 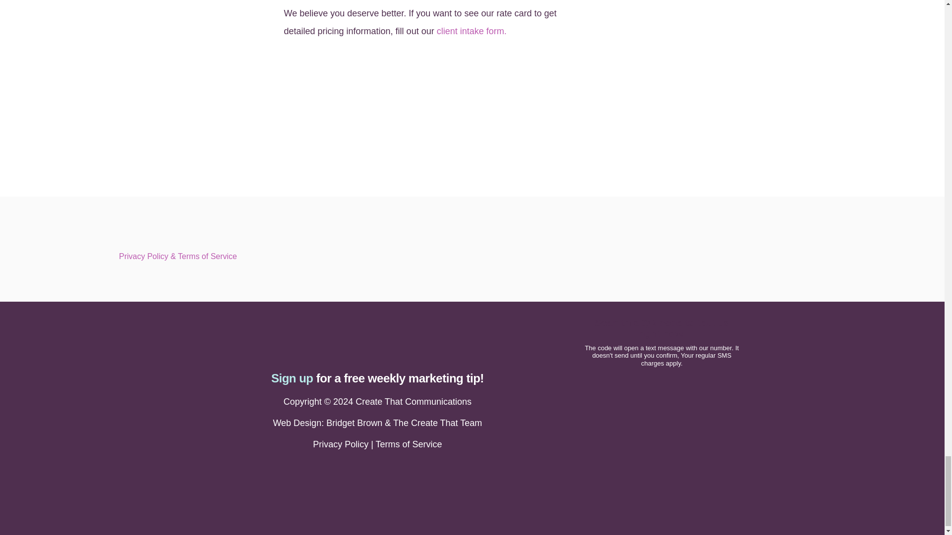 What do you see at coordinates (416, 444) in the screenshot?
I see `ms of Service` at bounding box center [416, 444].